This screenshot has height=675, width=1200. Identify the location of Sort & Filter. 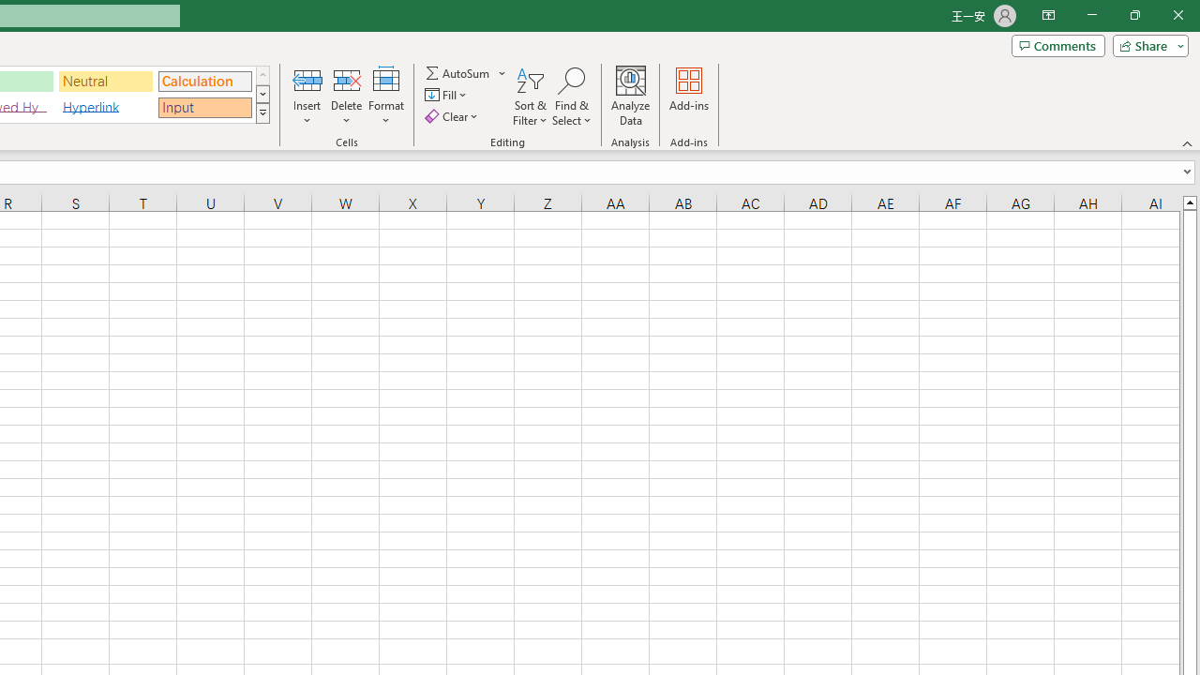
(531, 96).